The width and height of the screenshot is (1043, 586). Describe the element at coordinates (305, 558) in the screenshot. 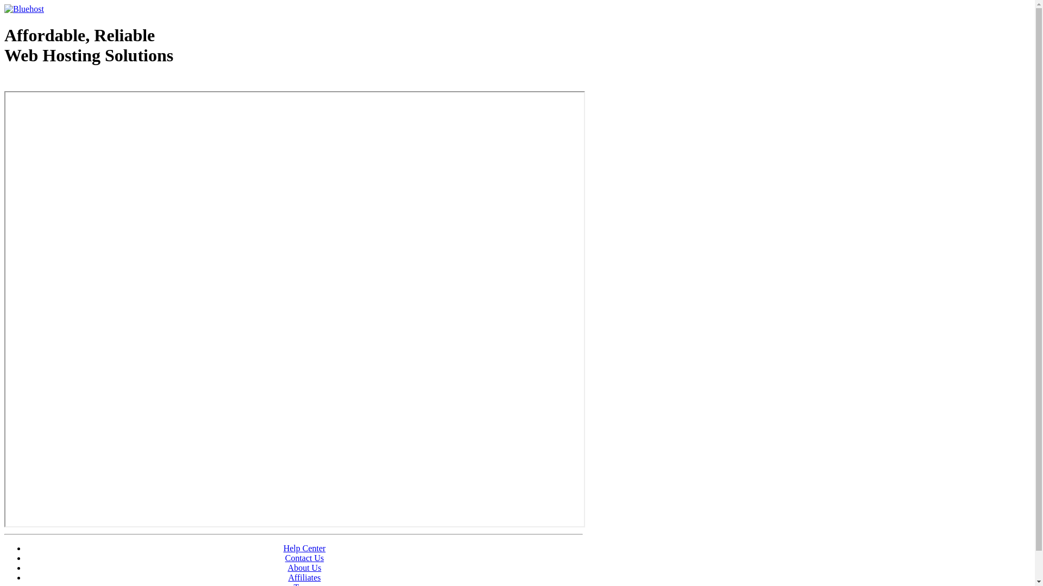

I see `Contact Us` at that location.